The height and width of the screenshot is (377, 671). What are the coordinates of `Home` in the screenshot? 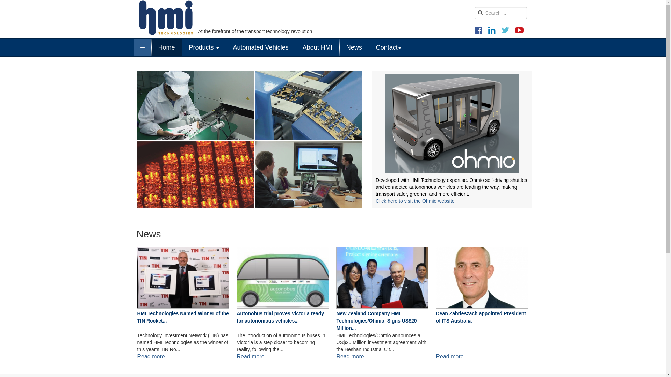 It's located at (166, 47).